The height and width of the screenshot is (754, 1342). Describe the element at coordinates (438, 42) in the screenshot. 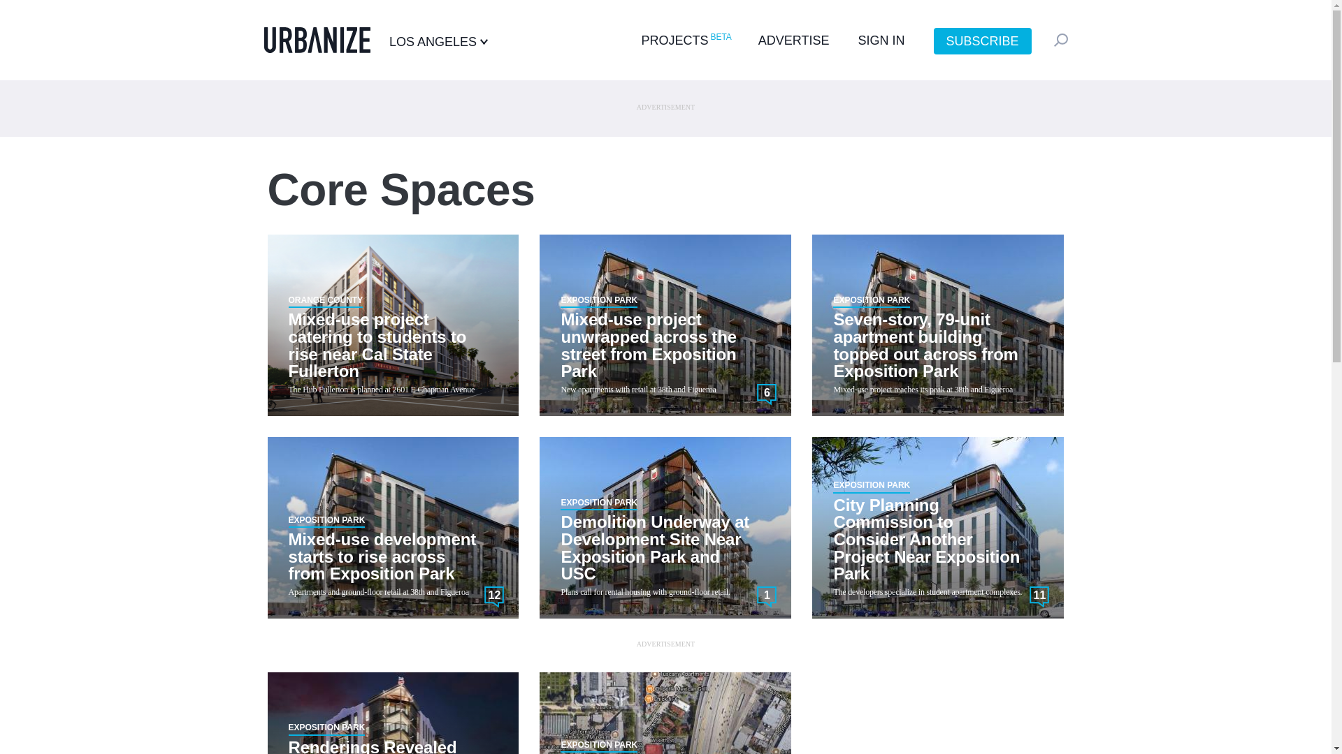

I see `LOS ANGELES` at that location.